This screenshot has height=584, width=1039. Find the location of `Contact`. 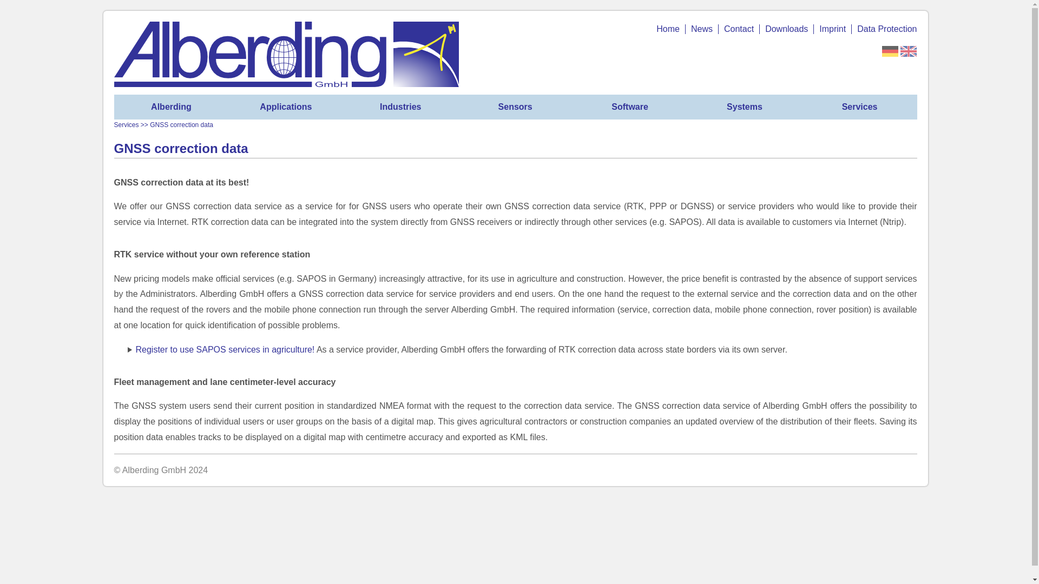

Contact is located at coordinates (739, 29).